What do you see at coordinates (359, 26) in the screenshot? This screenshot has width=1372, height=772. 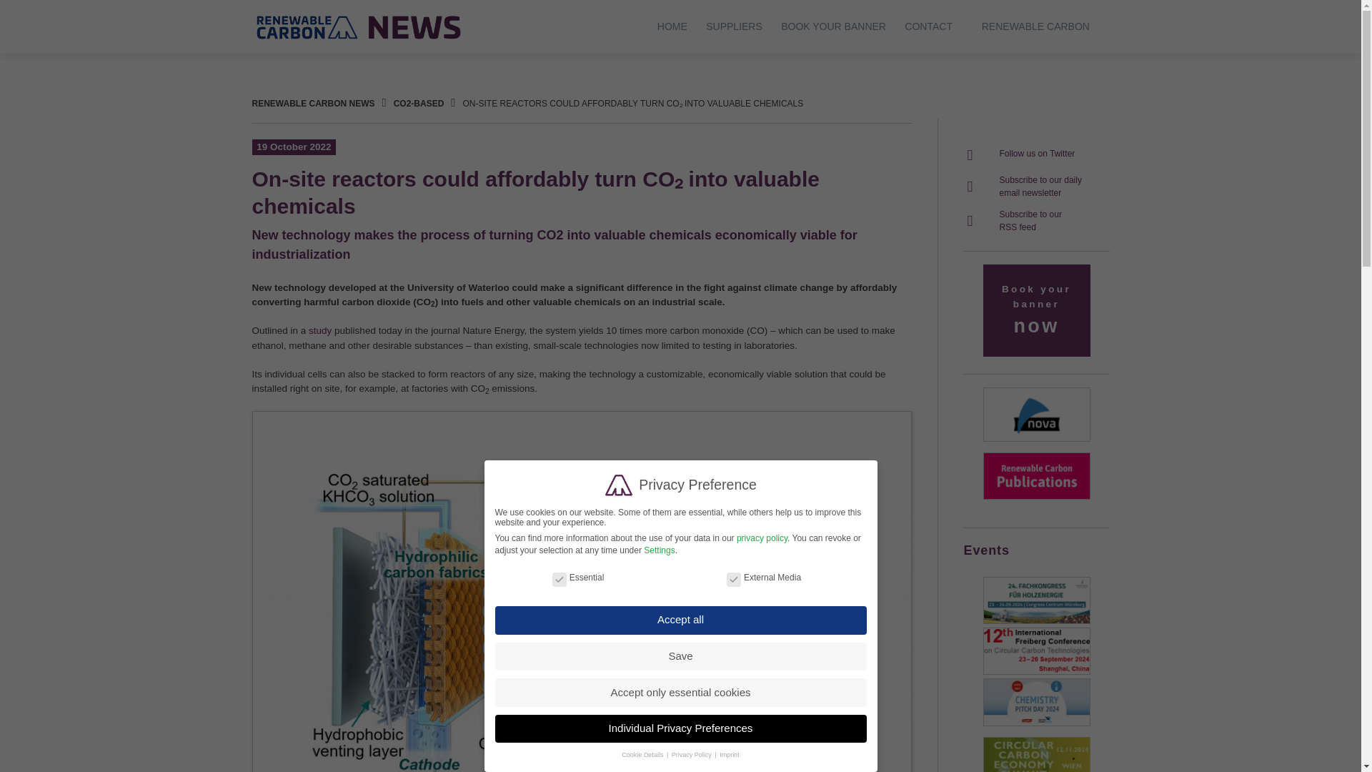 I see `Renewable Carbon News` at bounding box center [359, 26].